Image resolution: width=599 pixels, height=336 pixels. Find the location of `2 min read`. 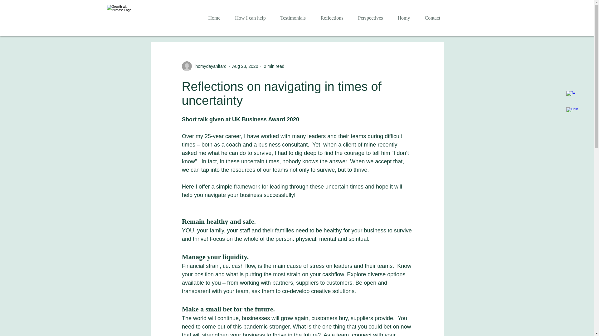

2 min read is located at coordinates (274, 66).